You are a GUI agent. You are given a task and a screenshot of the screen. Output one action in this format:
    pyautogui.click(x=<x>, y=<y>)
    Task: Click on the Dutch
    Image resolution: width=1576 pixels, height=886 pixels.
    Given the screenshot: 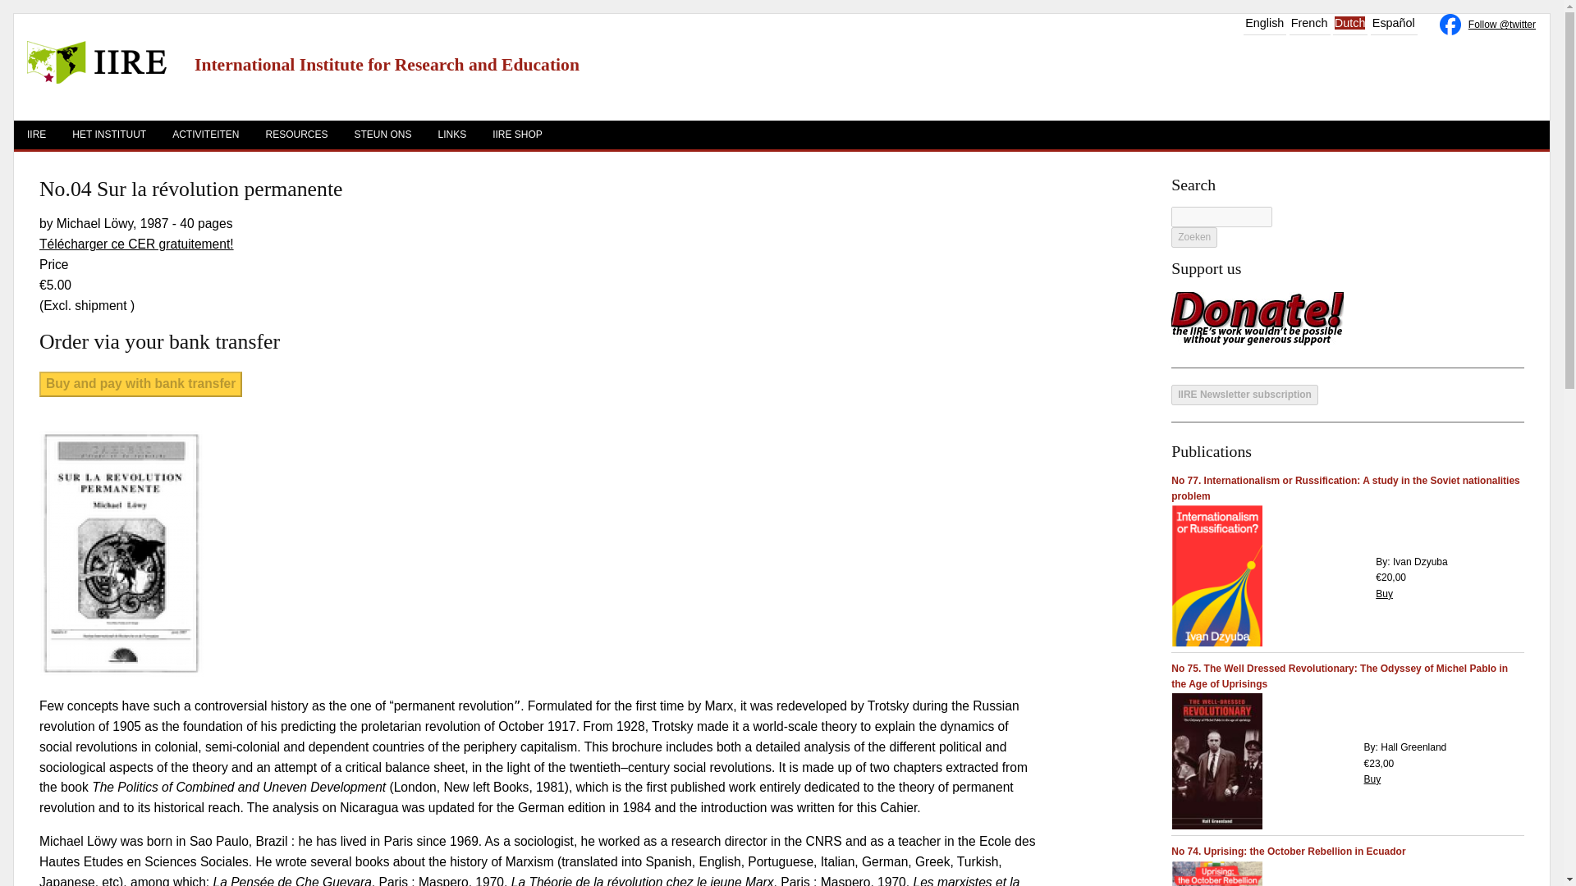 What is the action you would take?
    pyautogui.click(x=1350, y=23)
    